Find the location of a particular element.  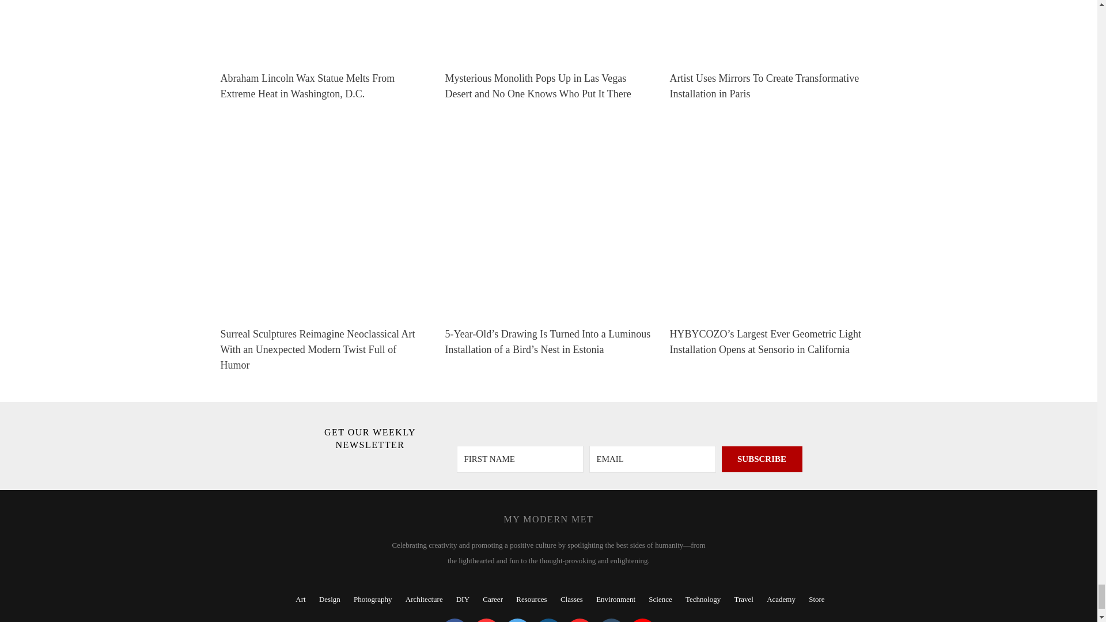

My Modern Met on Tumblr is located at coordinates (611, 620).